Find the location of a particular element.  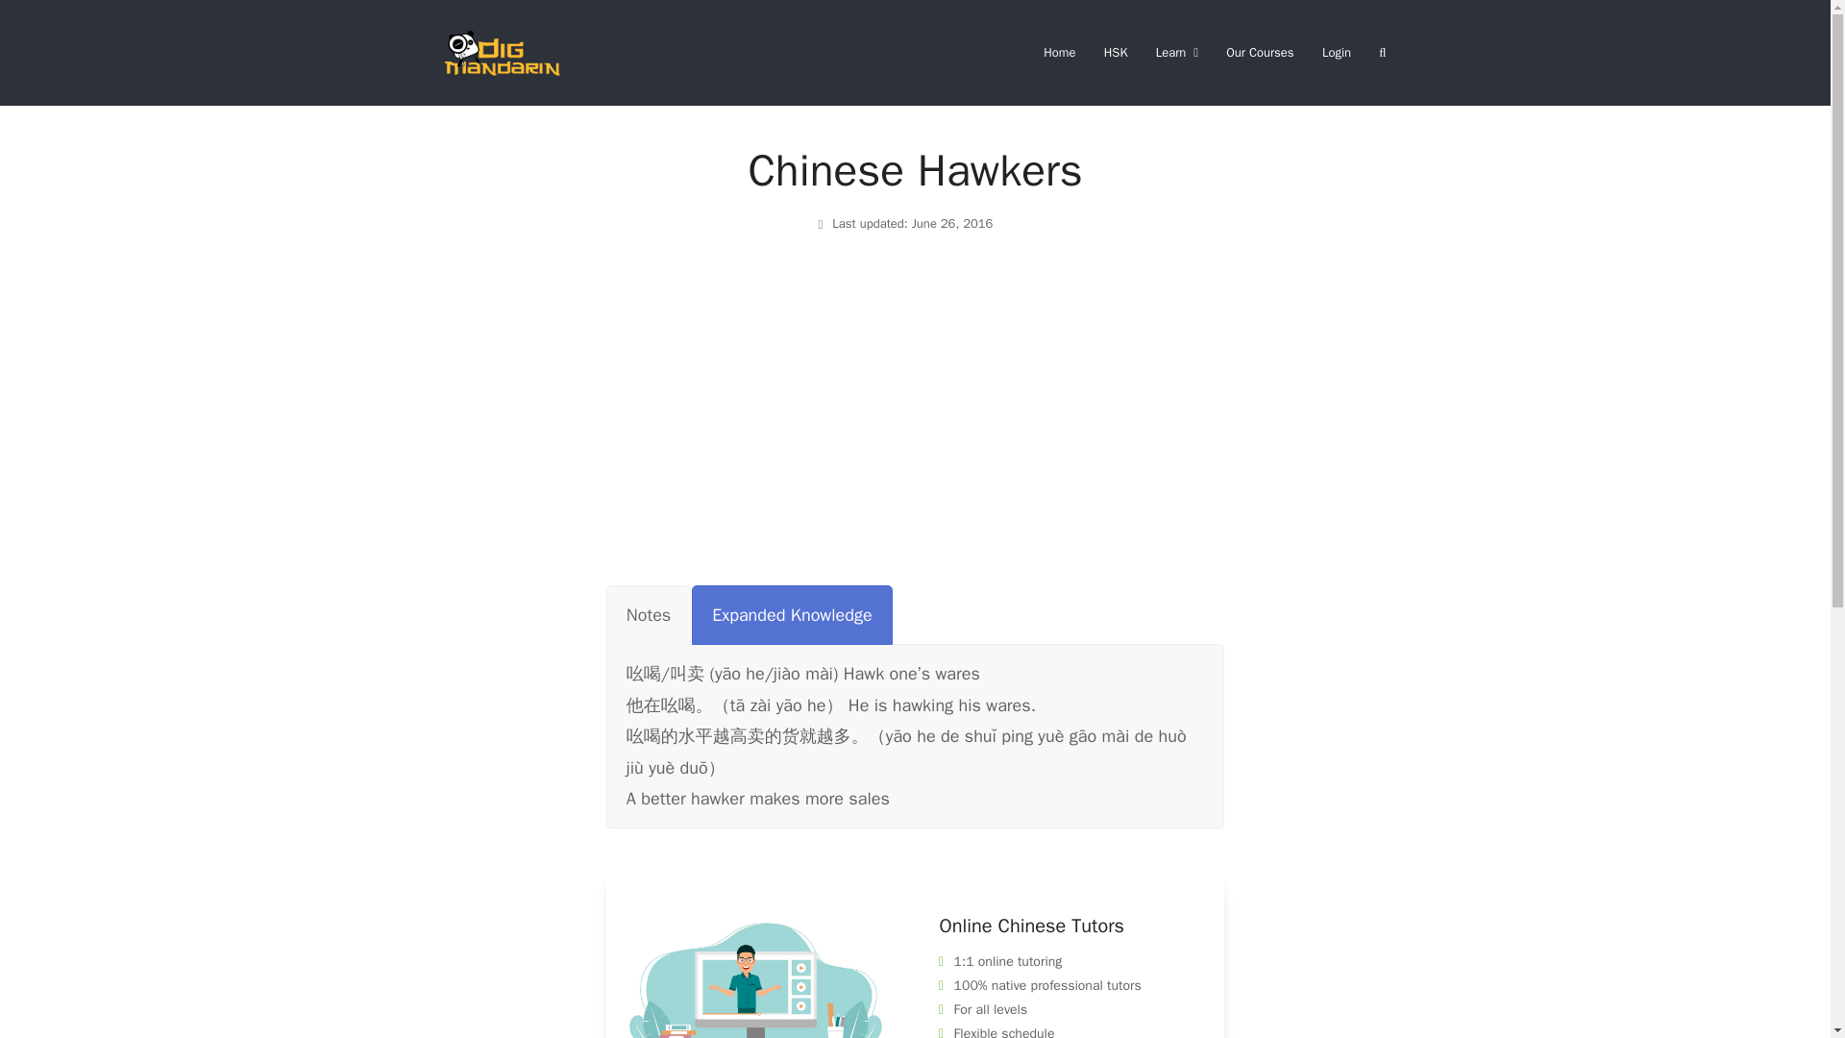

Our Courses is located at coordinates (1259, 52).